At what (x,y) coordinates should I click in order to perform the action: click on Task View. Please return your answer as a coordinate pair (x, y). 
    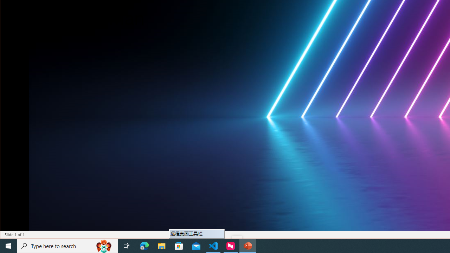
    Looking at the image, I should click on (127, 246).